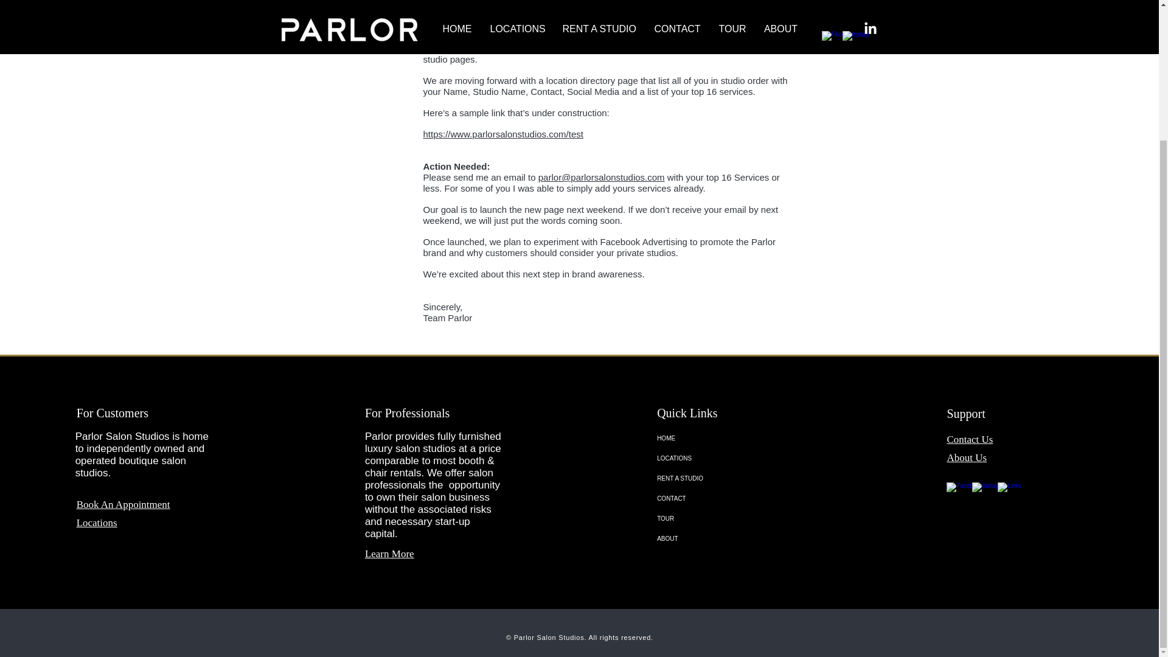 The image size is (1168, 657). What do you see at coordinates (723, 458) in the screenshot?
I see `LOCATIONS` at bounding box center [723, 458].